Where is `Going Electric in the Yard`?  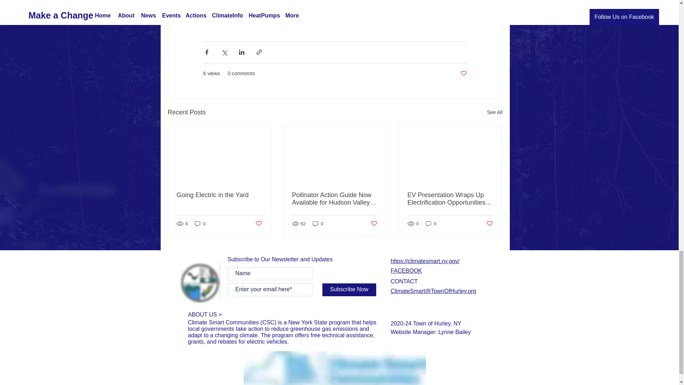
Going Electric in the Yard is located at coordinates (219, 195).